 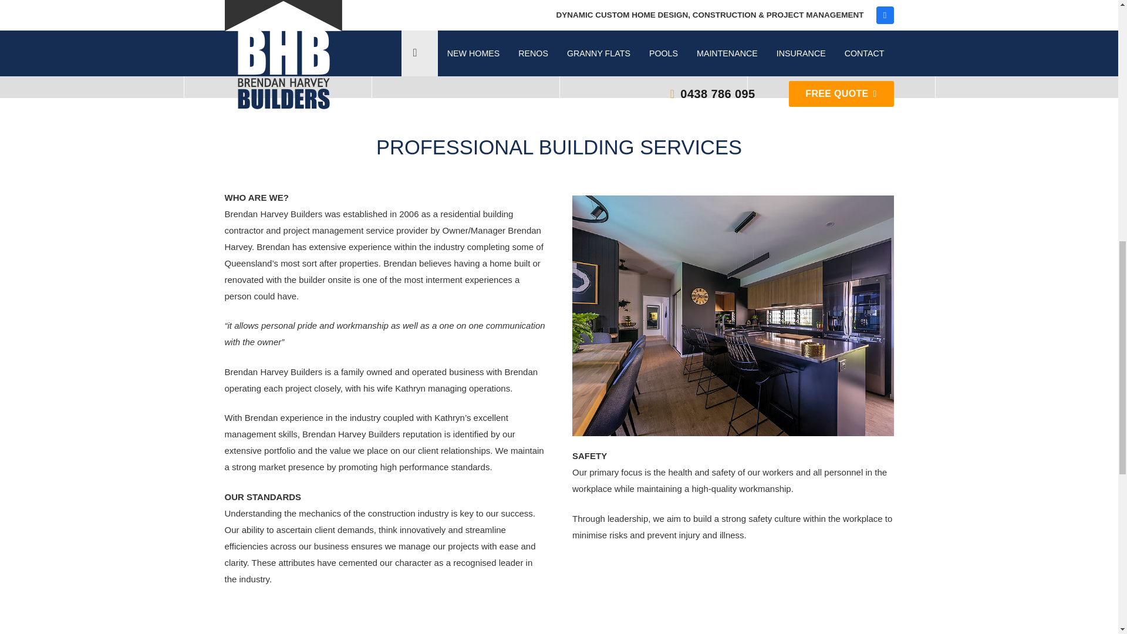 I want to click on New Homes, so click(x=92, y=49).